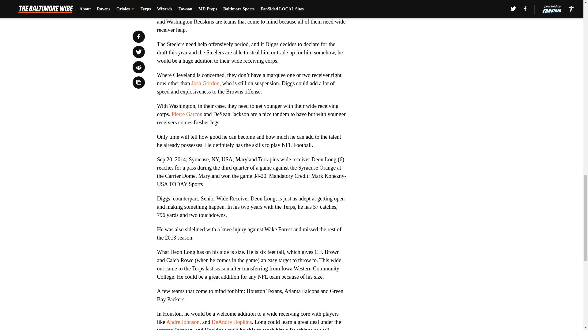  Describe the element at coordinates (232, 322) in the screenshot. I see `DeAndre Hopkins` at that location.